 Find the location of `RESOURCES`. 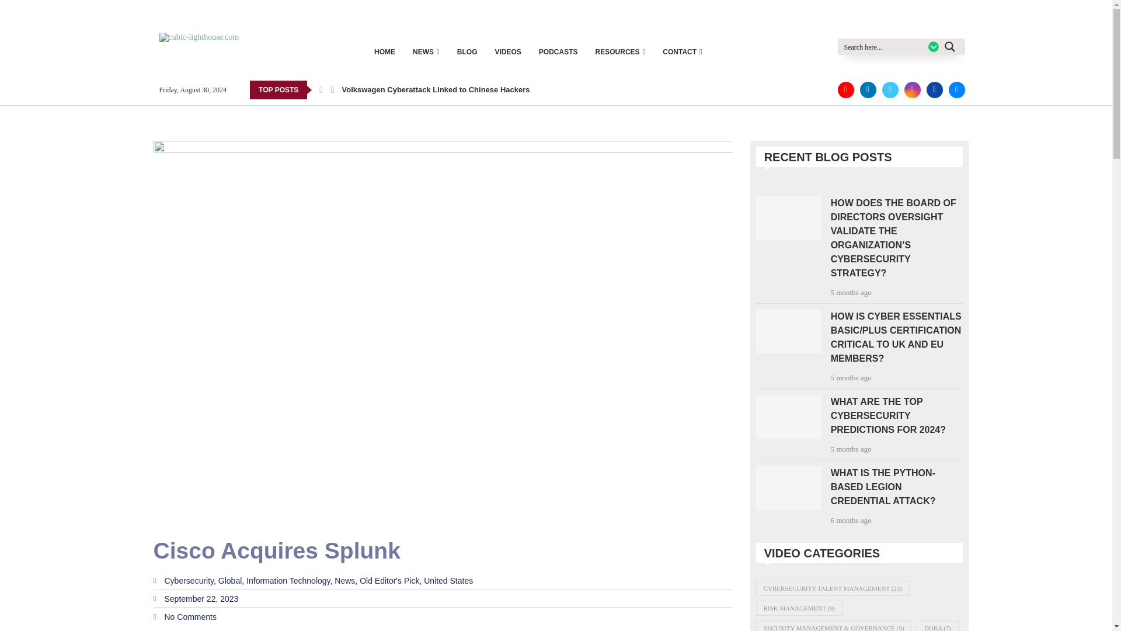

RESOURCES is located at coordinates (620, 51).